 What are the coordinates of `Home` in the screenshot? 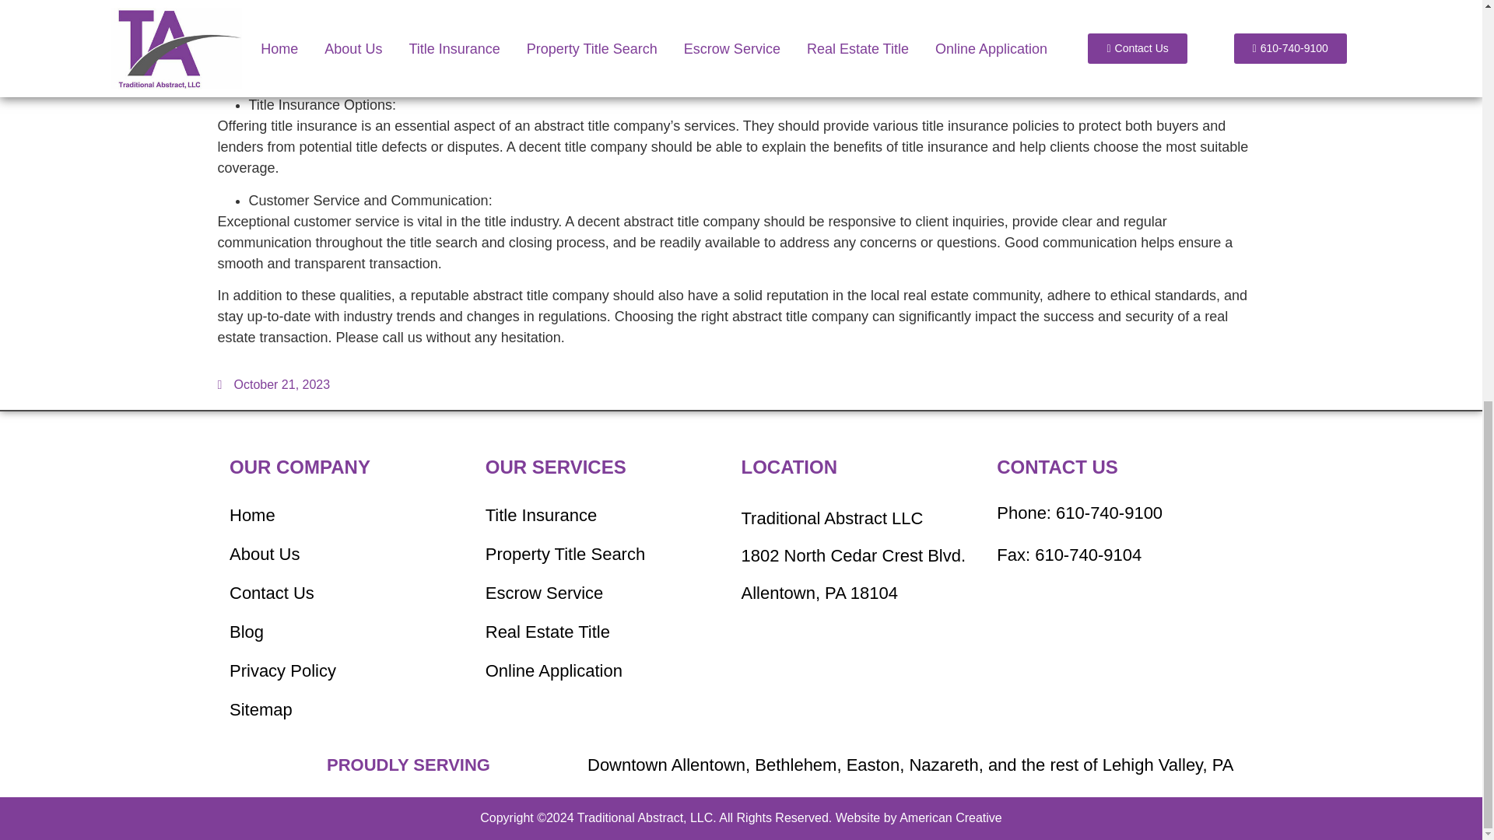 It's located at (349, 515).